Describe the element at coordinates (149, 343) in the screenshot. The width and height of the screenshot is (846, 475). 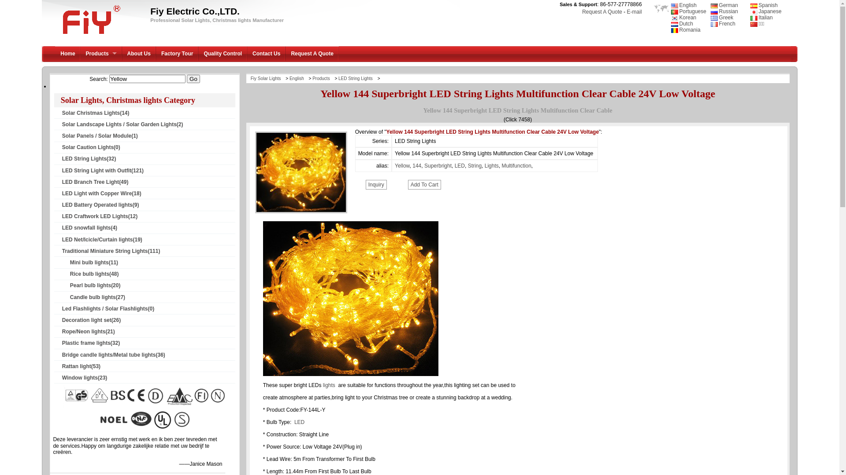
I see `Plastic frame lights(32)` at that location.